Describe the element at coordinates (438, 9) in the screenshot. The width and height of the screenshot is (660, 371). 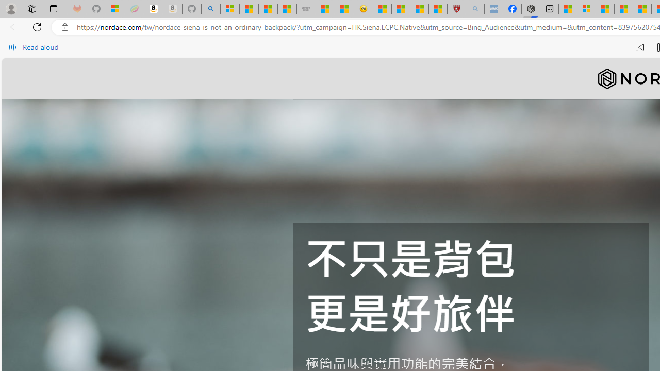
I see `12 Popular Science Lies that Must be Corrected` at that location.